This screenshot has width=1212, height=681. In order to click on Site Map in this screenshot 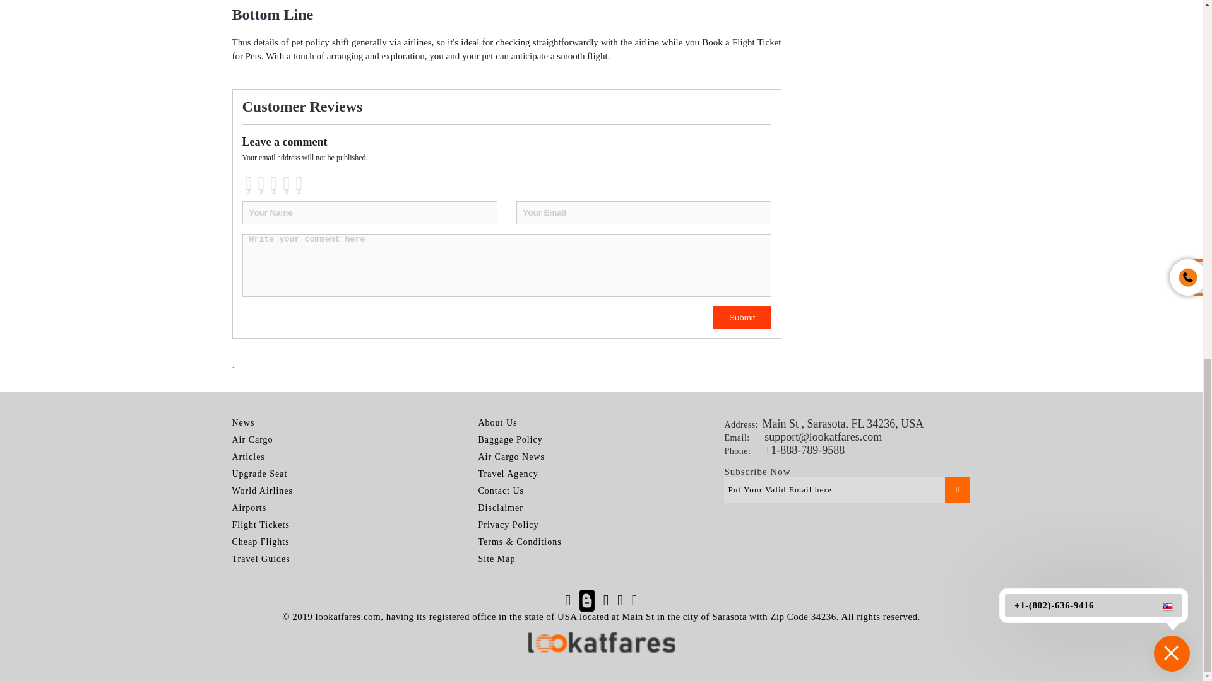, I will do `click(496, 559)`.